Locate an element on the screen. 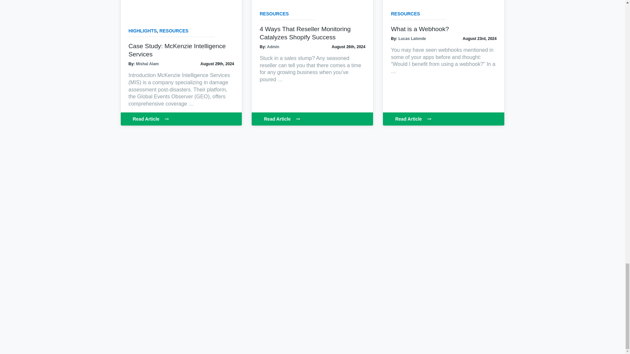 The height and width of the screenshot is (354, 630). RESOURCES is located at coordinates (274, 13).